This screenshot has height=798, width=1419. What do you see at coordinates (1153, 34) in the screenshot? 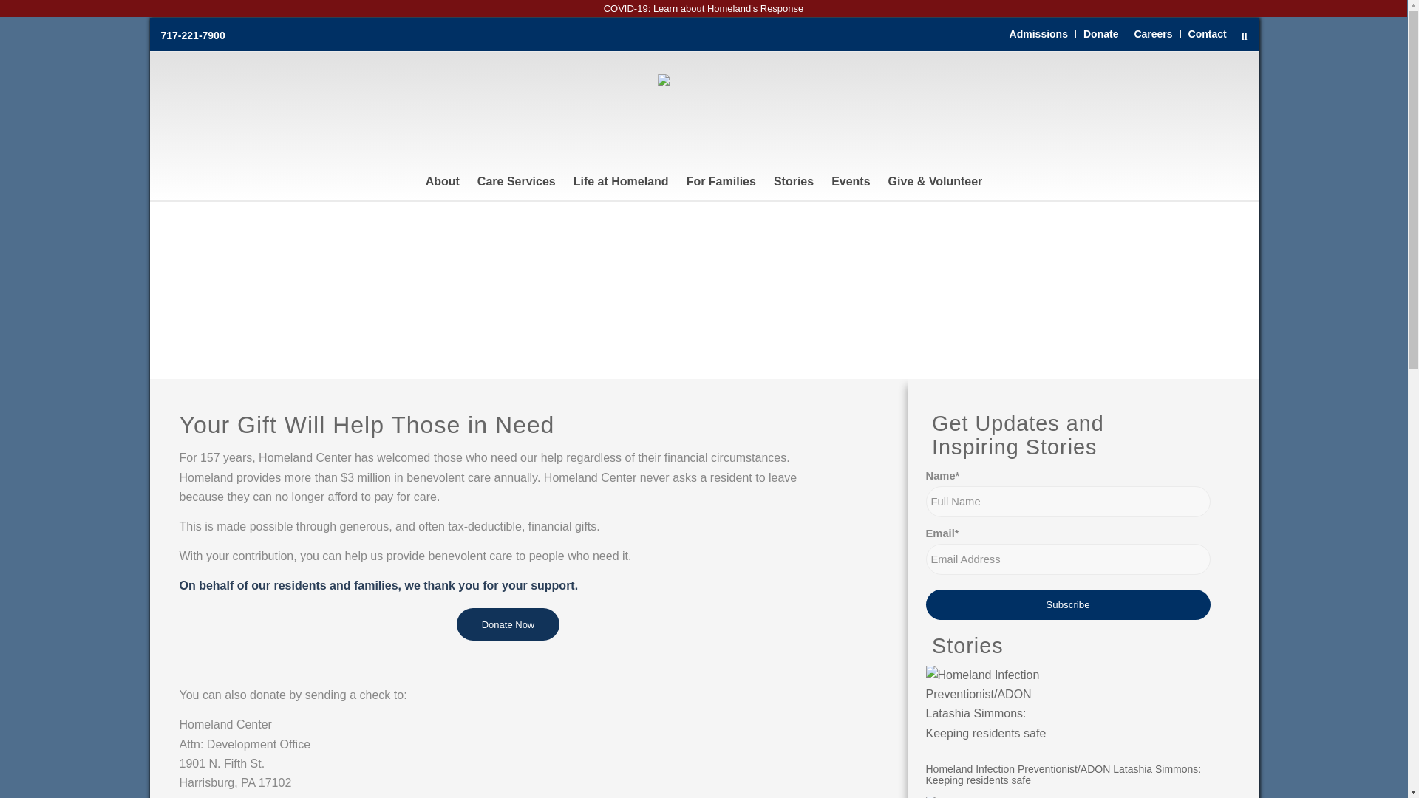
I see `Careers` at bounding box center [1153, 34].